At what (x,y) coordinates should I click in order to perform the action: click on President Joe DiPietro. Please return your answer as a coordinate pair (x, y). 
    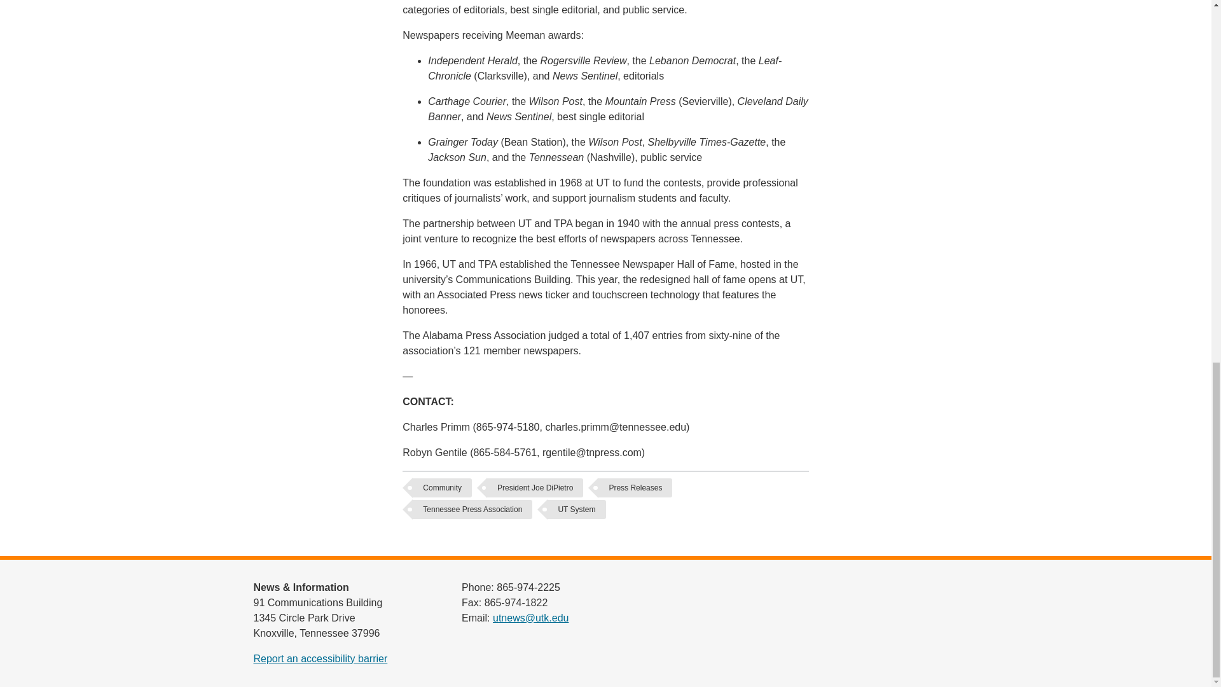
    Looking at the image, I should click on (535, 487).